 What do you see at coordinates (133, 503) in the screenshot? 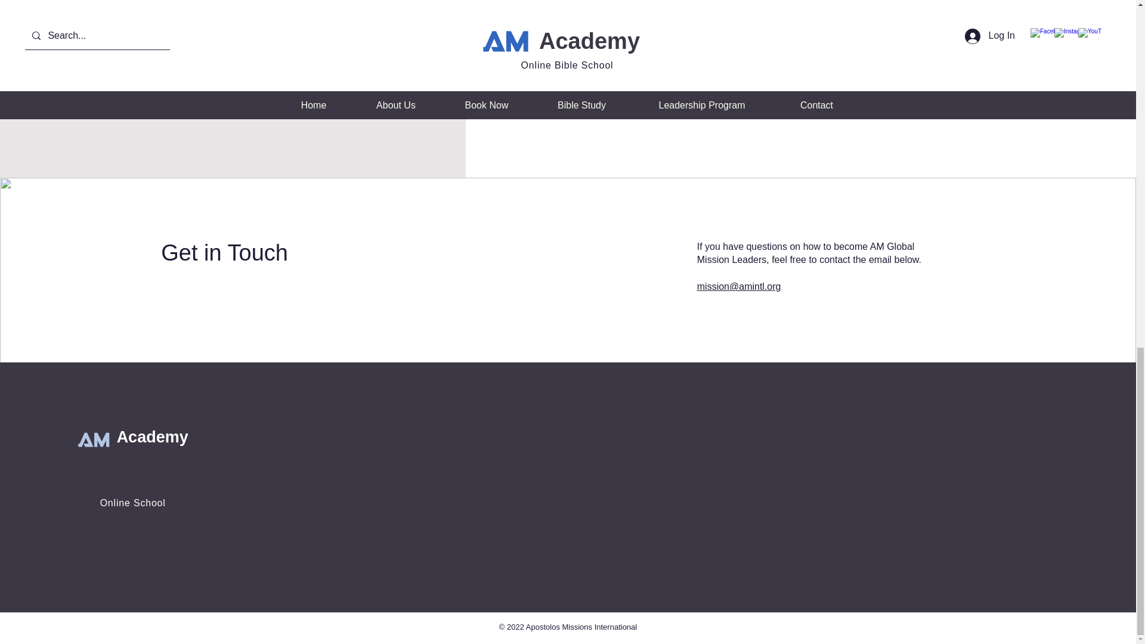
I see `Online School` at bounding box center [133, 503].